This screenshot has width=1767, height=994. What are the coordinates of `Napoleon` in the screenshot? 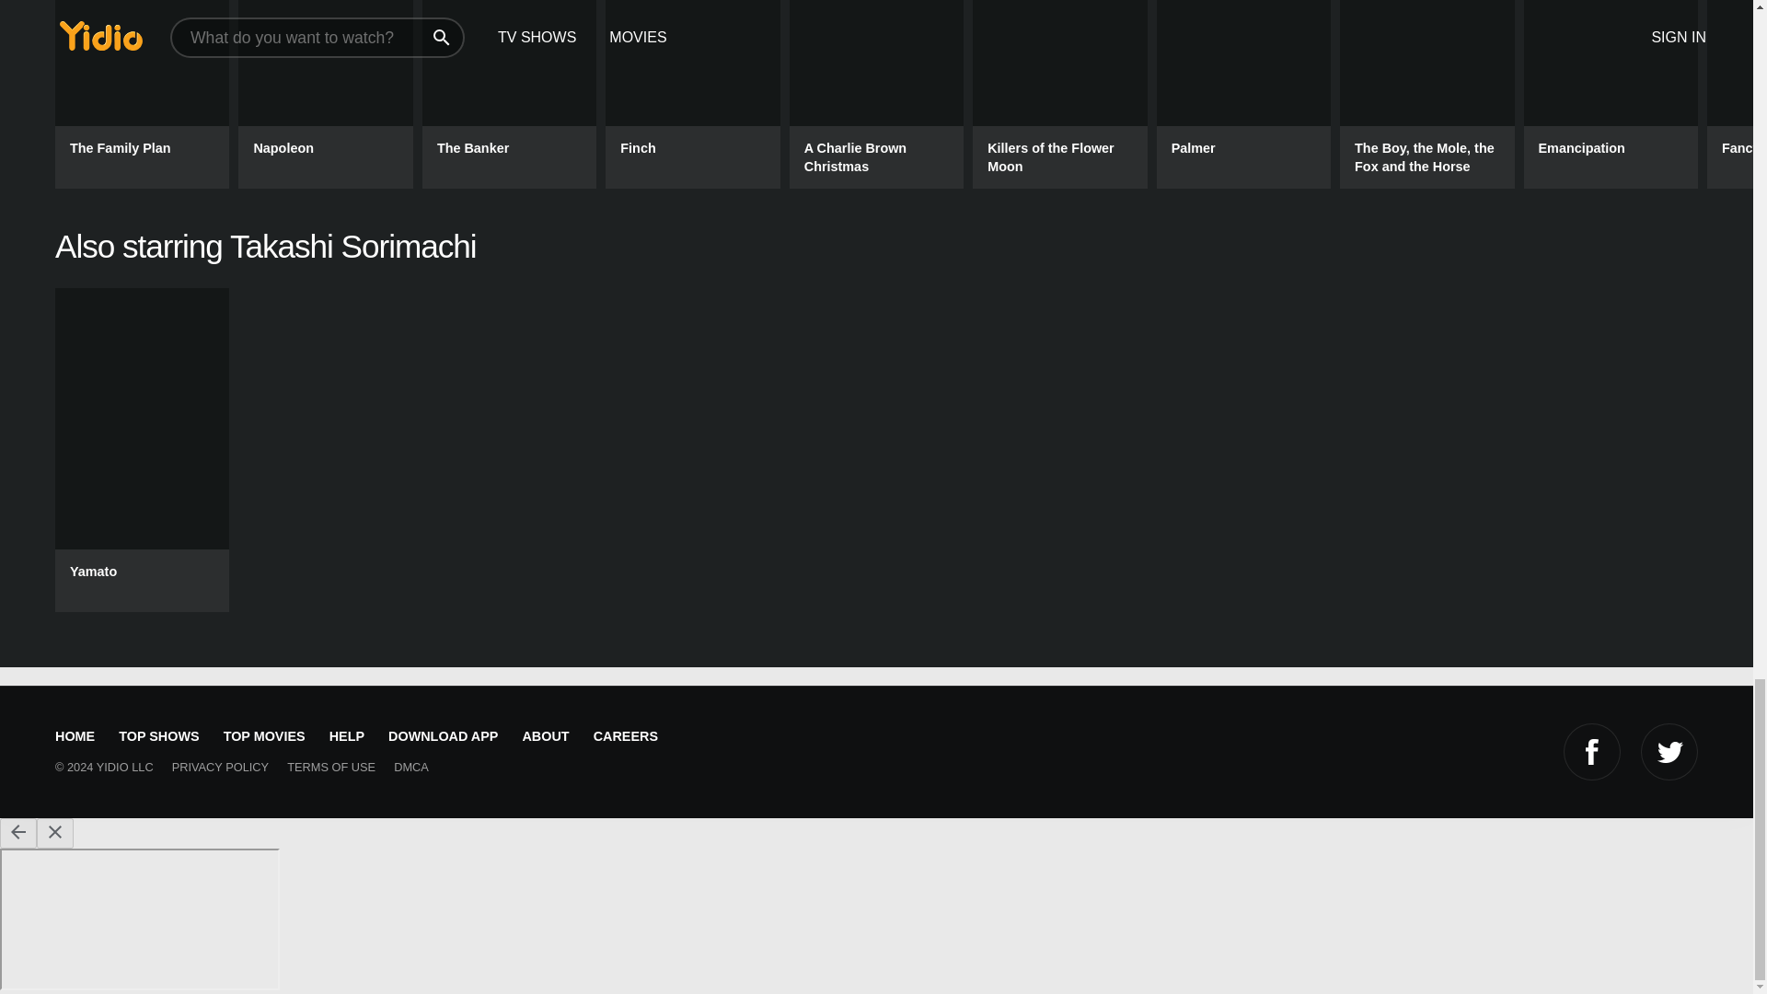 It's located at (325, 94).